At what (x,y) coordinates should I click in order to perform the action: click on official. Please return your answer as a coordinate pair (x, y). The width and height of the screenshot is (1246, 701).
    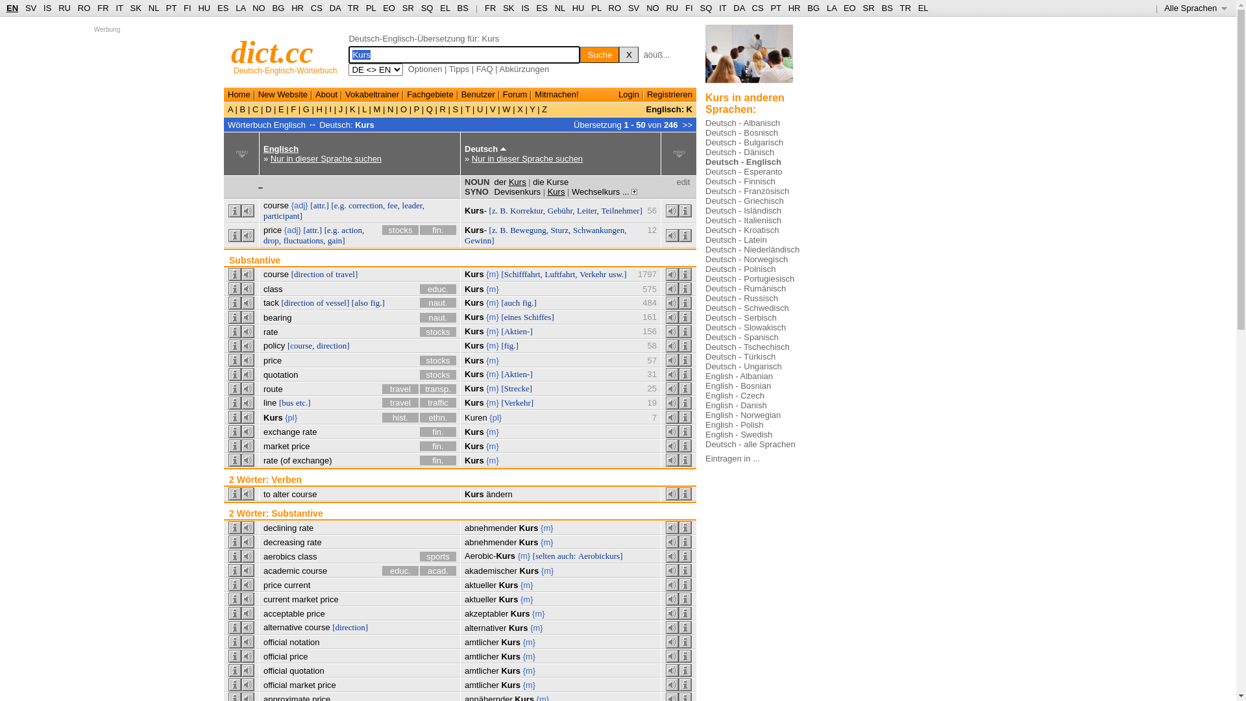
    Looking at the image, I should click on (275, 671).